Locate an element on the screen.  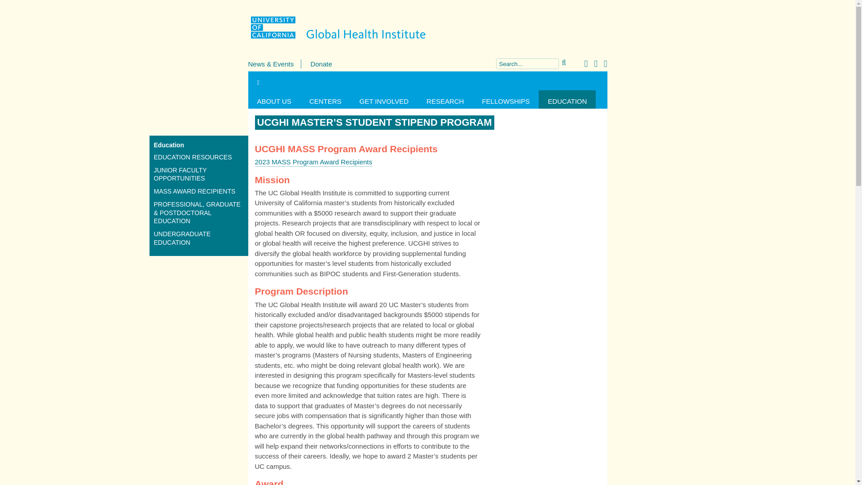
EDUCATION is located at coordinates (567, 99).